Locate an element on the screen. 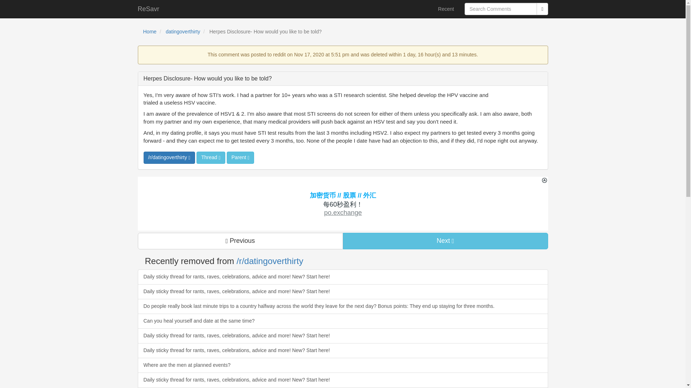  Where are the men at planned events? is located at coordinates (343, 365).